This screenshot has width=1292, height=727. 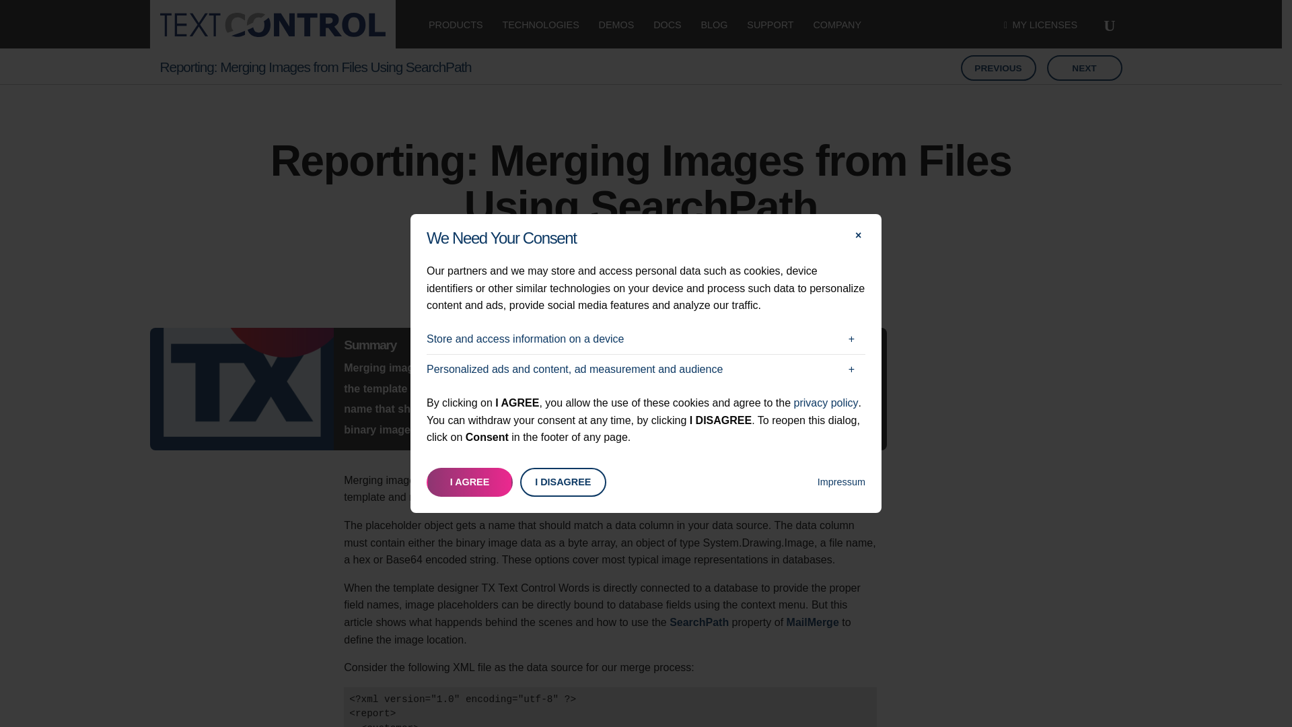 What do you see at coordinates (563, 482) in the screenshot?
I see `I DISAGREE` at bounding box center [563, 482].